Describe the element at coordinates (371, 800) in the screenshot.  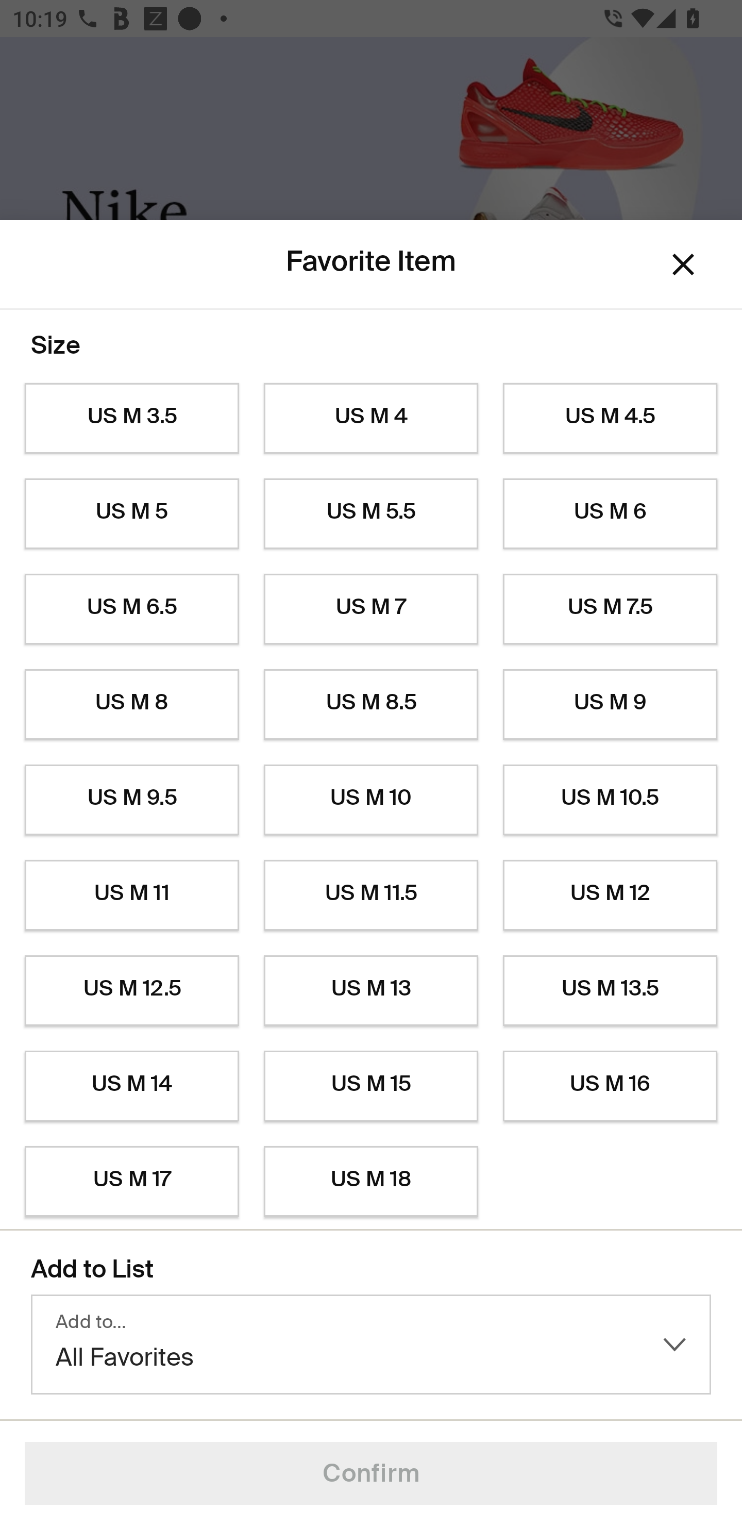
I see `US M 10` at that location.